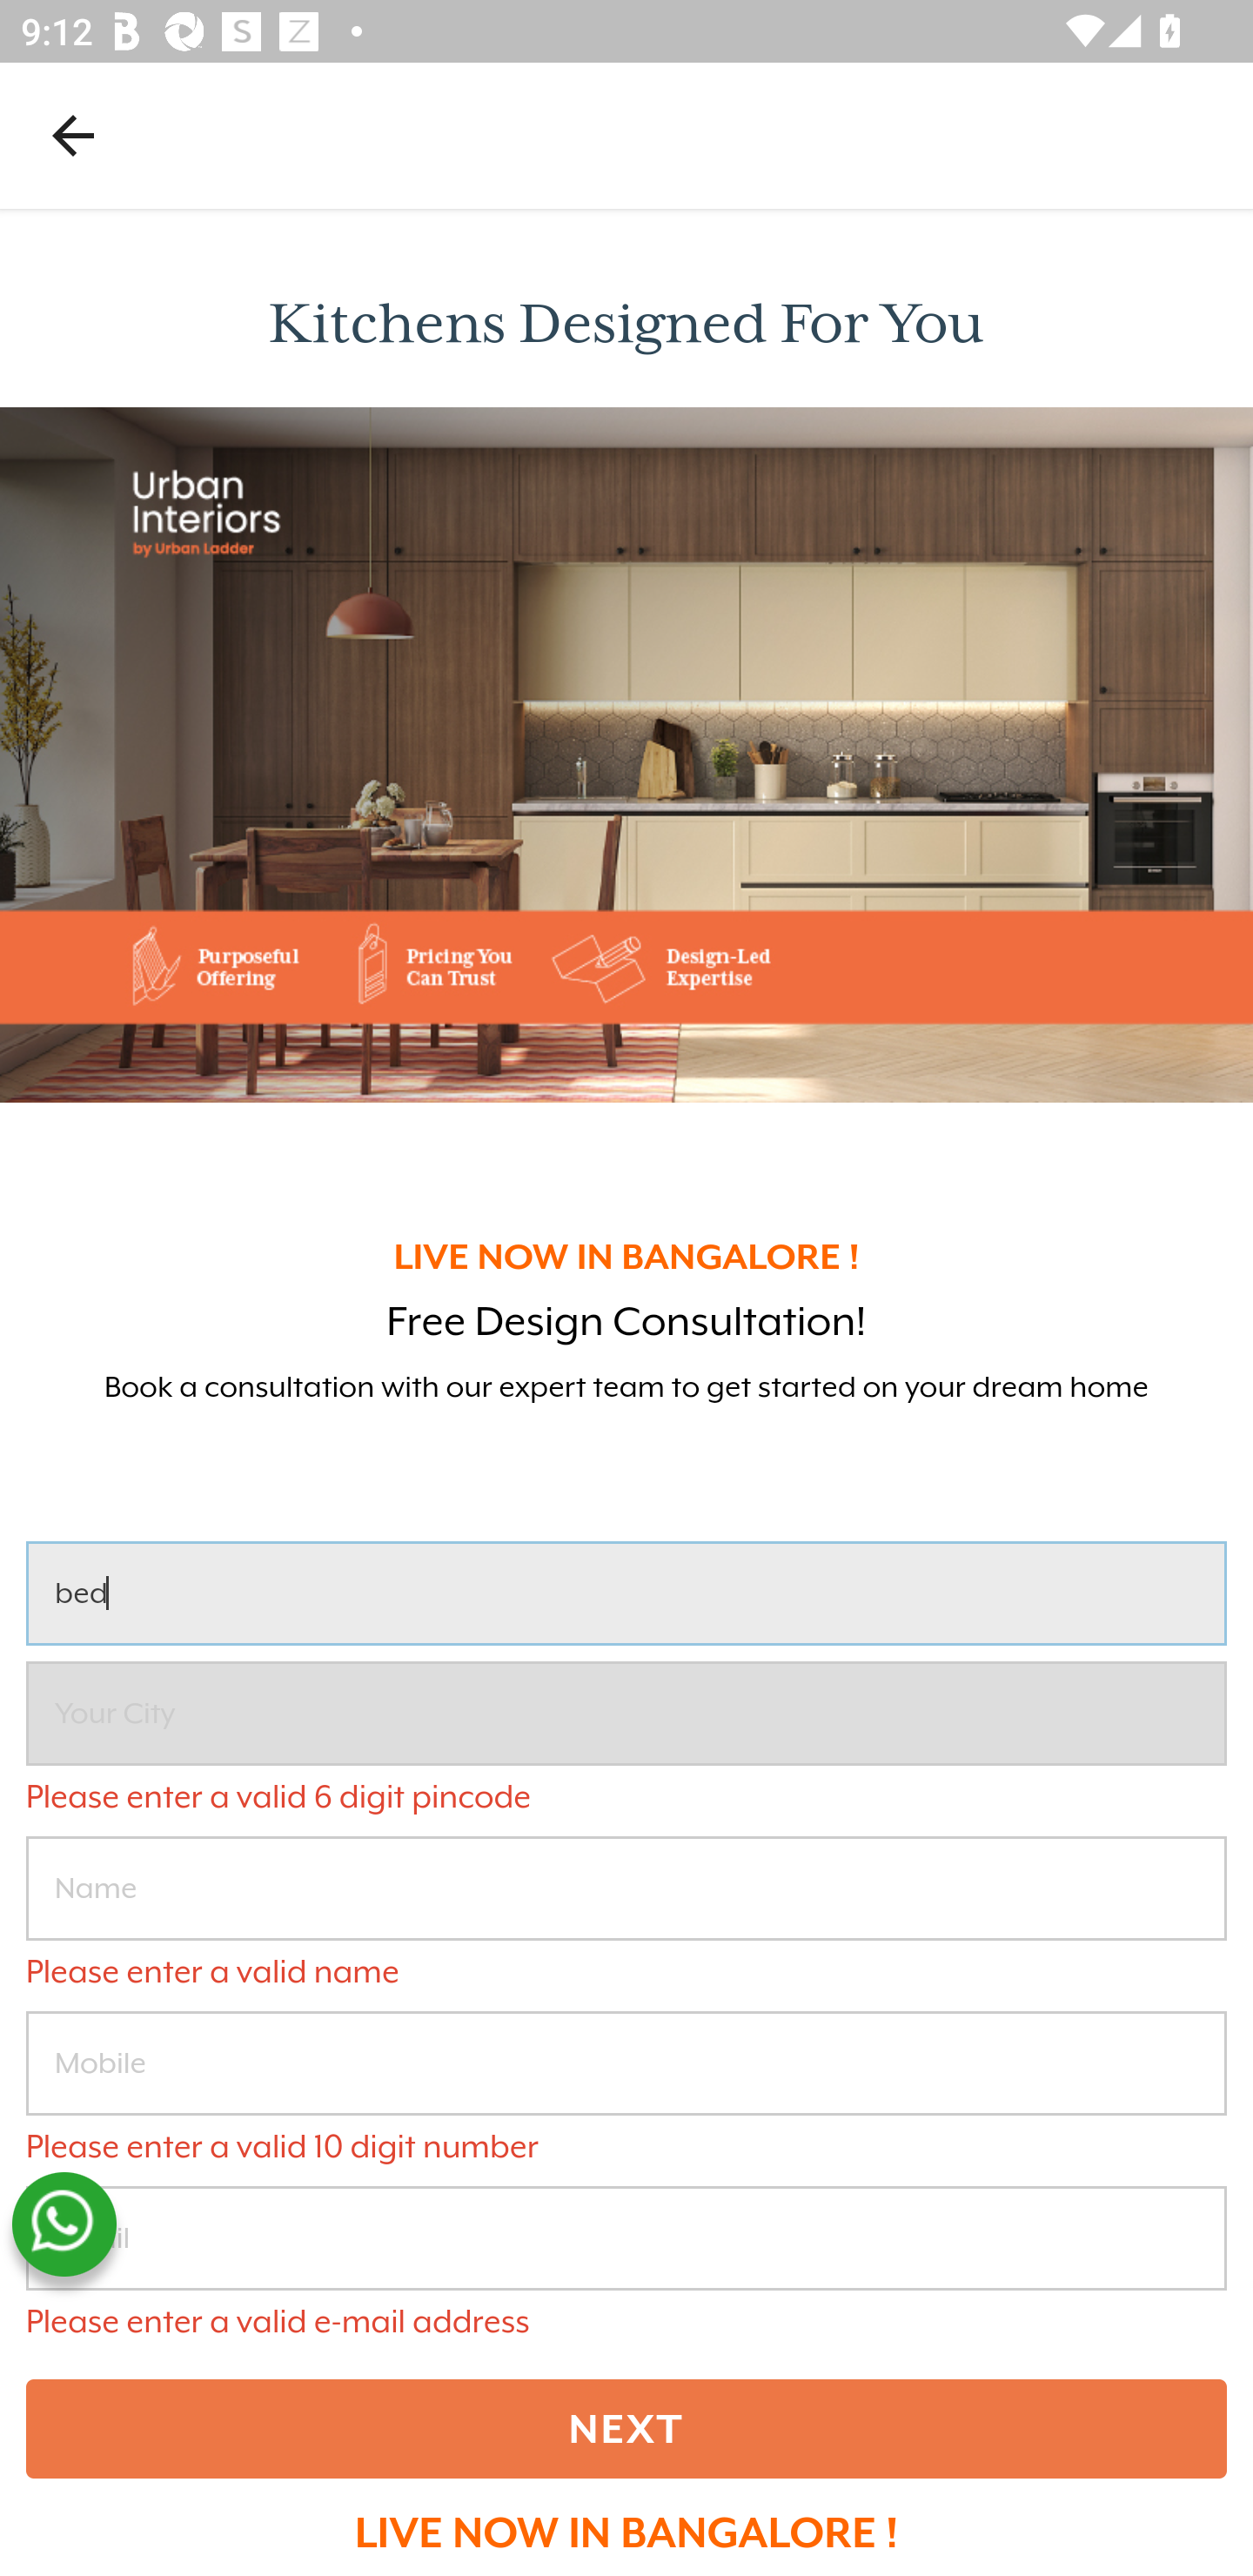 Image resolution: width=1253 pixels, height=2576 pixels. I want to click on Next, so click(626, 2429).